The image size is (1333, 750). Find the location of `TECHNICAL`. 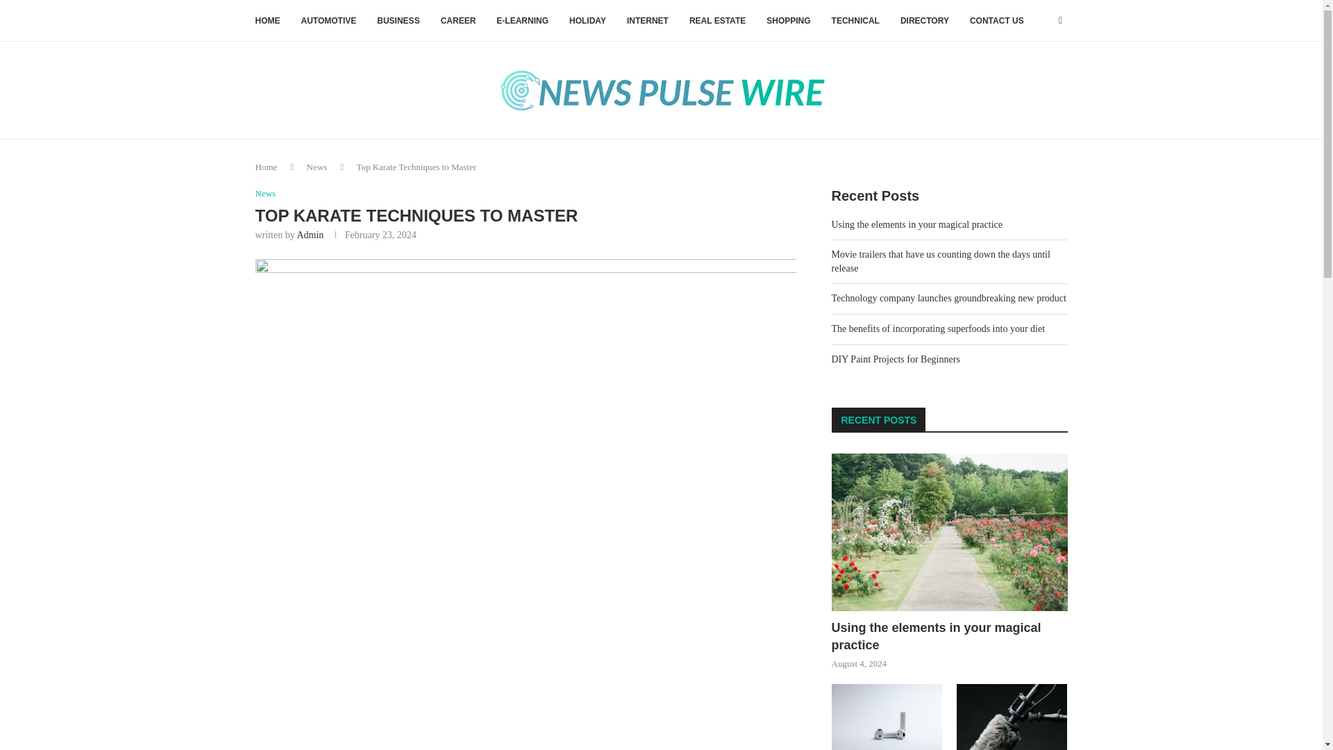

TECHNICAL is located at coordinates (855, 21).